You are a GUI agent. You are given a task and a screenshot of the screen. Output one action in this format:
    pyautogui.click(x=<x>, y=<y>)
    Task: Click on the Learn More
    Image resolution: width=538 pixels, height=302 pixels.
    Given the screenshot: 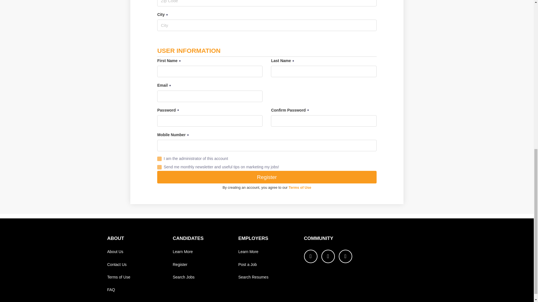 What is the action you would take?
    pyautogui.click(x=248, y=252)
    